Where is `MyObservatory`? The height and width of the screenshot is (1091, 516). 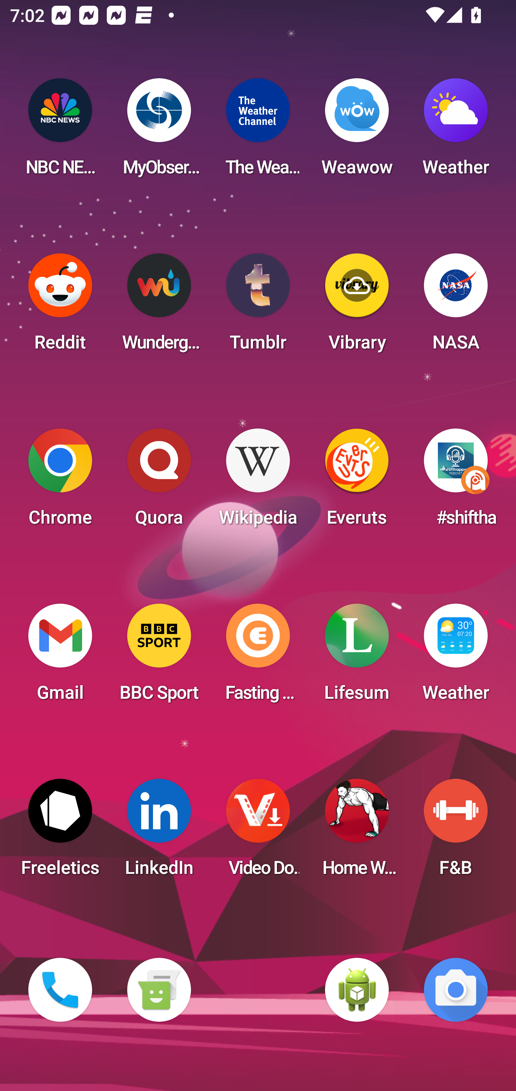 MyObservatory is located at coordinates (159, 131).